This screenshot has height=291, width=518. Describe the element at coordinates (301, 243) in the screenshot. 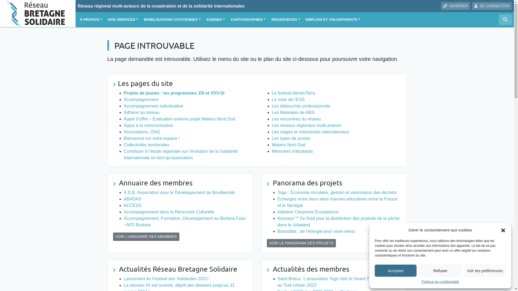

I see `VOIR LE PANORAMA DES PROJETS` at that location.